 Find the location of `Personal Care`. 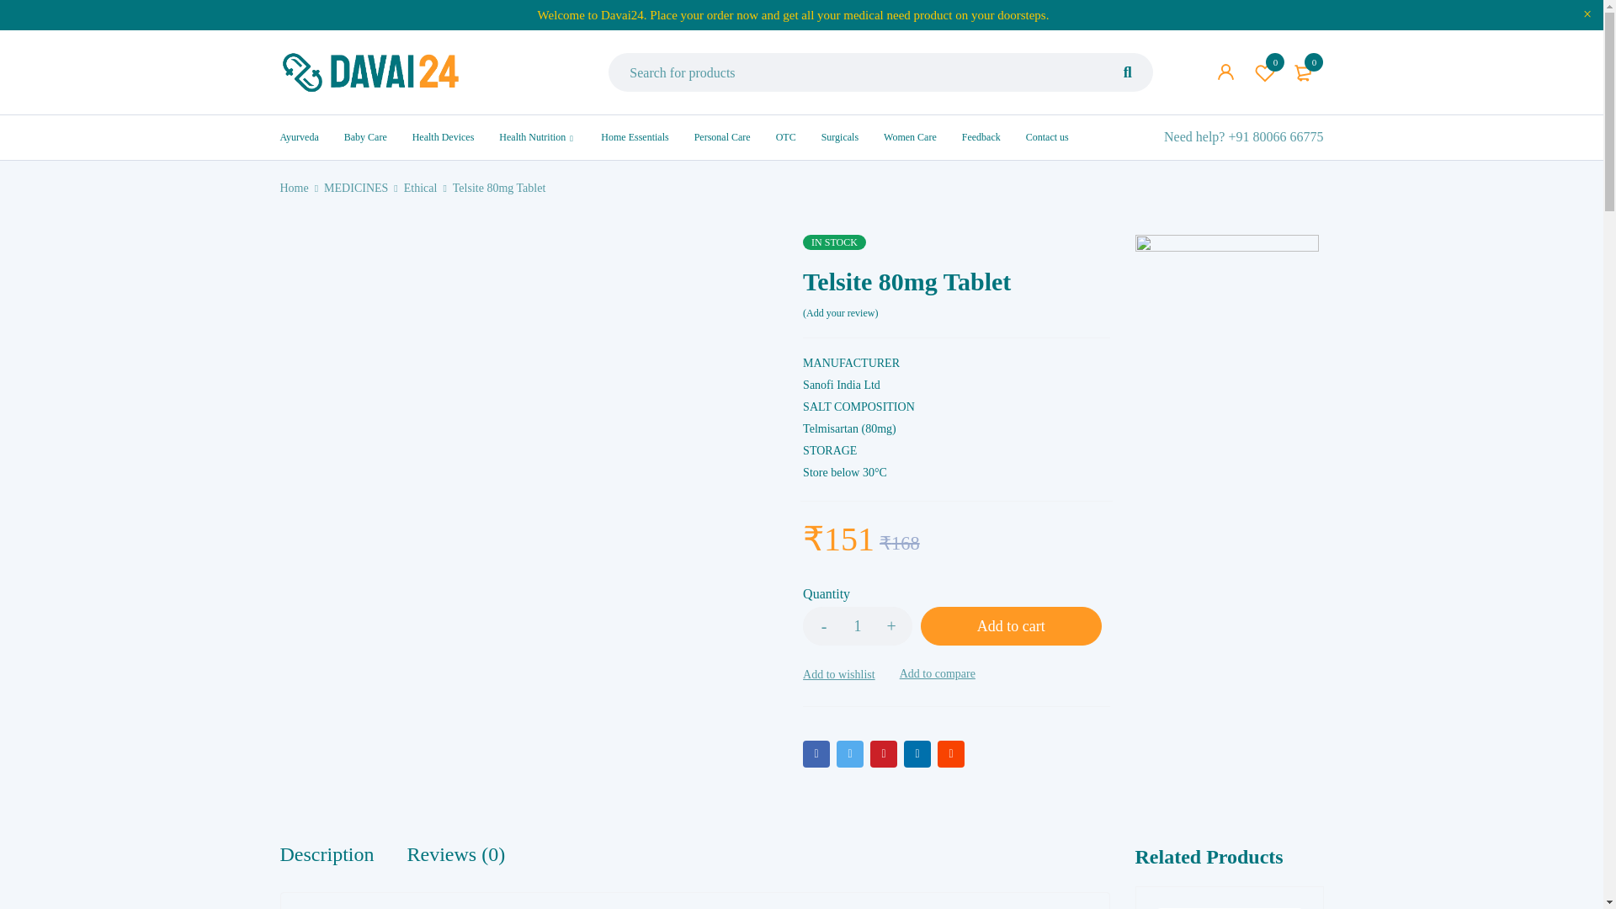

Personal Care is located at coordinates (722, 136).